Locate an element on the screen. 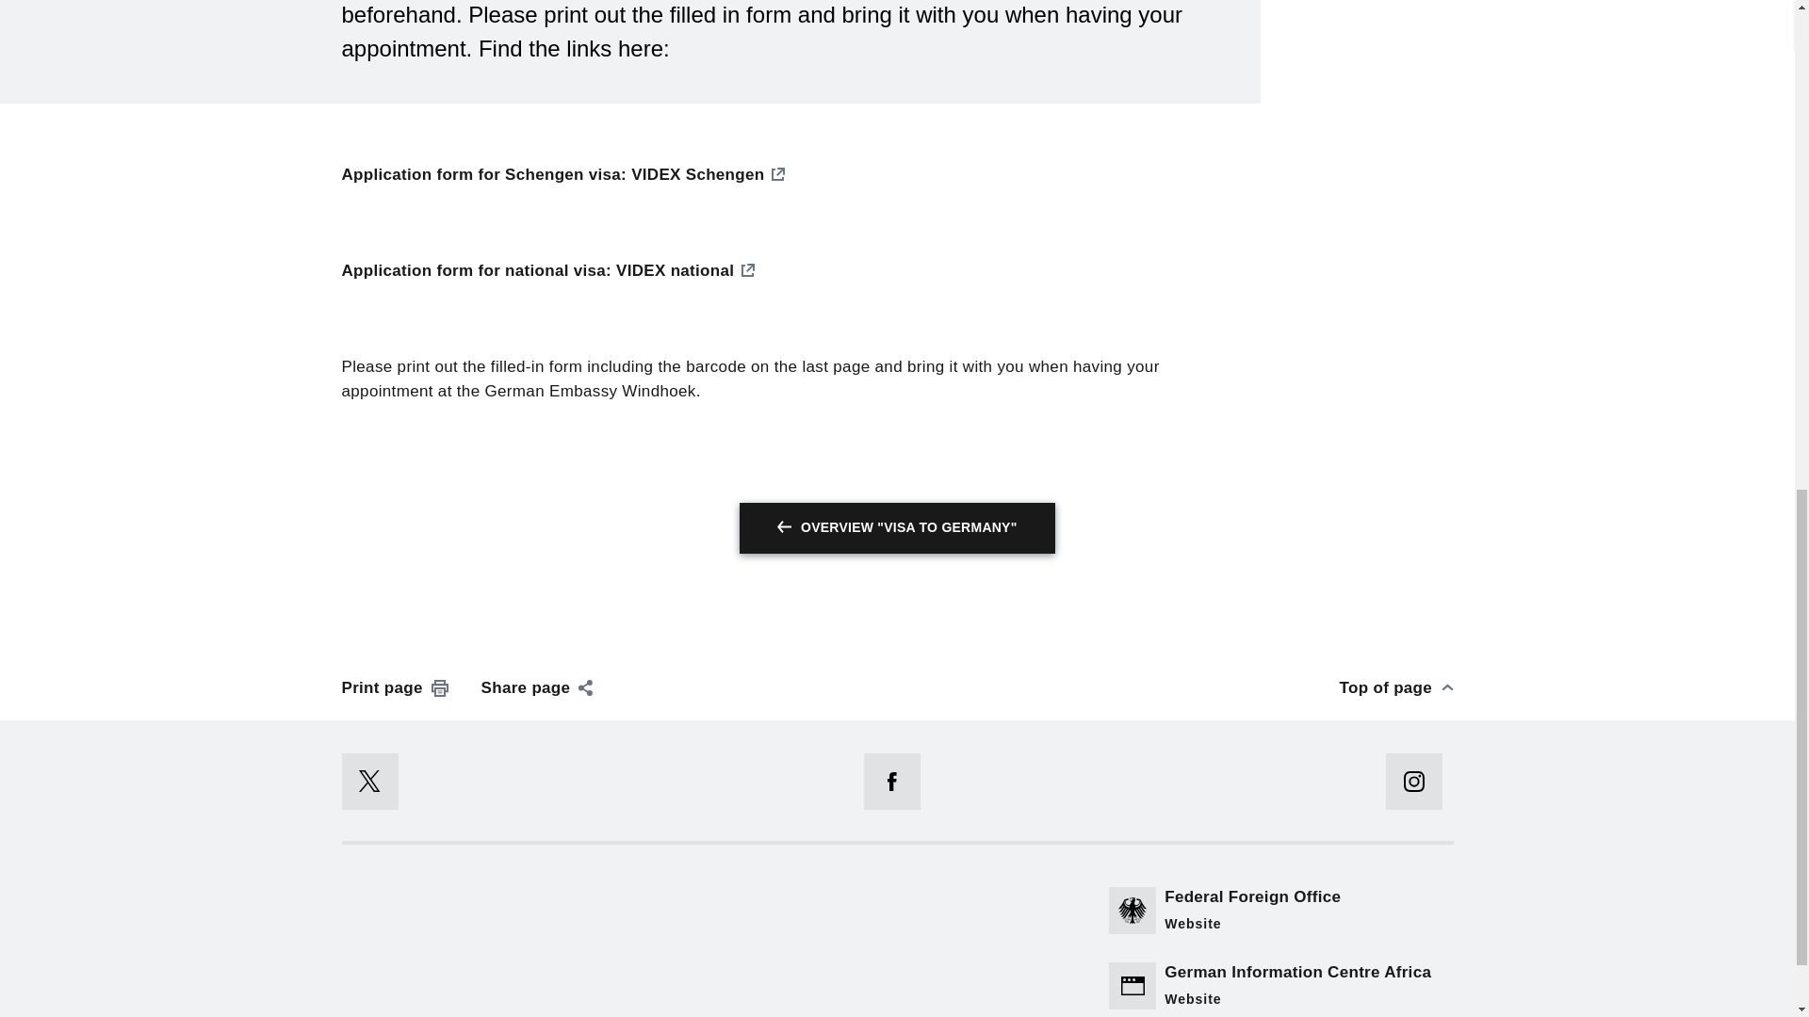 The width and height of the screenshot is (1809, 1017). Overview Visa to Germany is located at coordinates (897, 527).